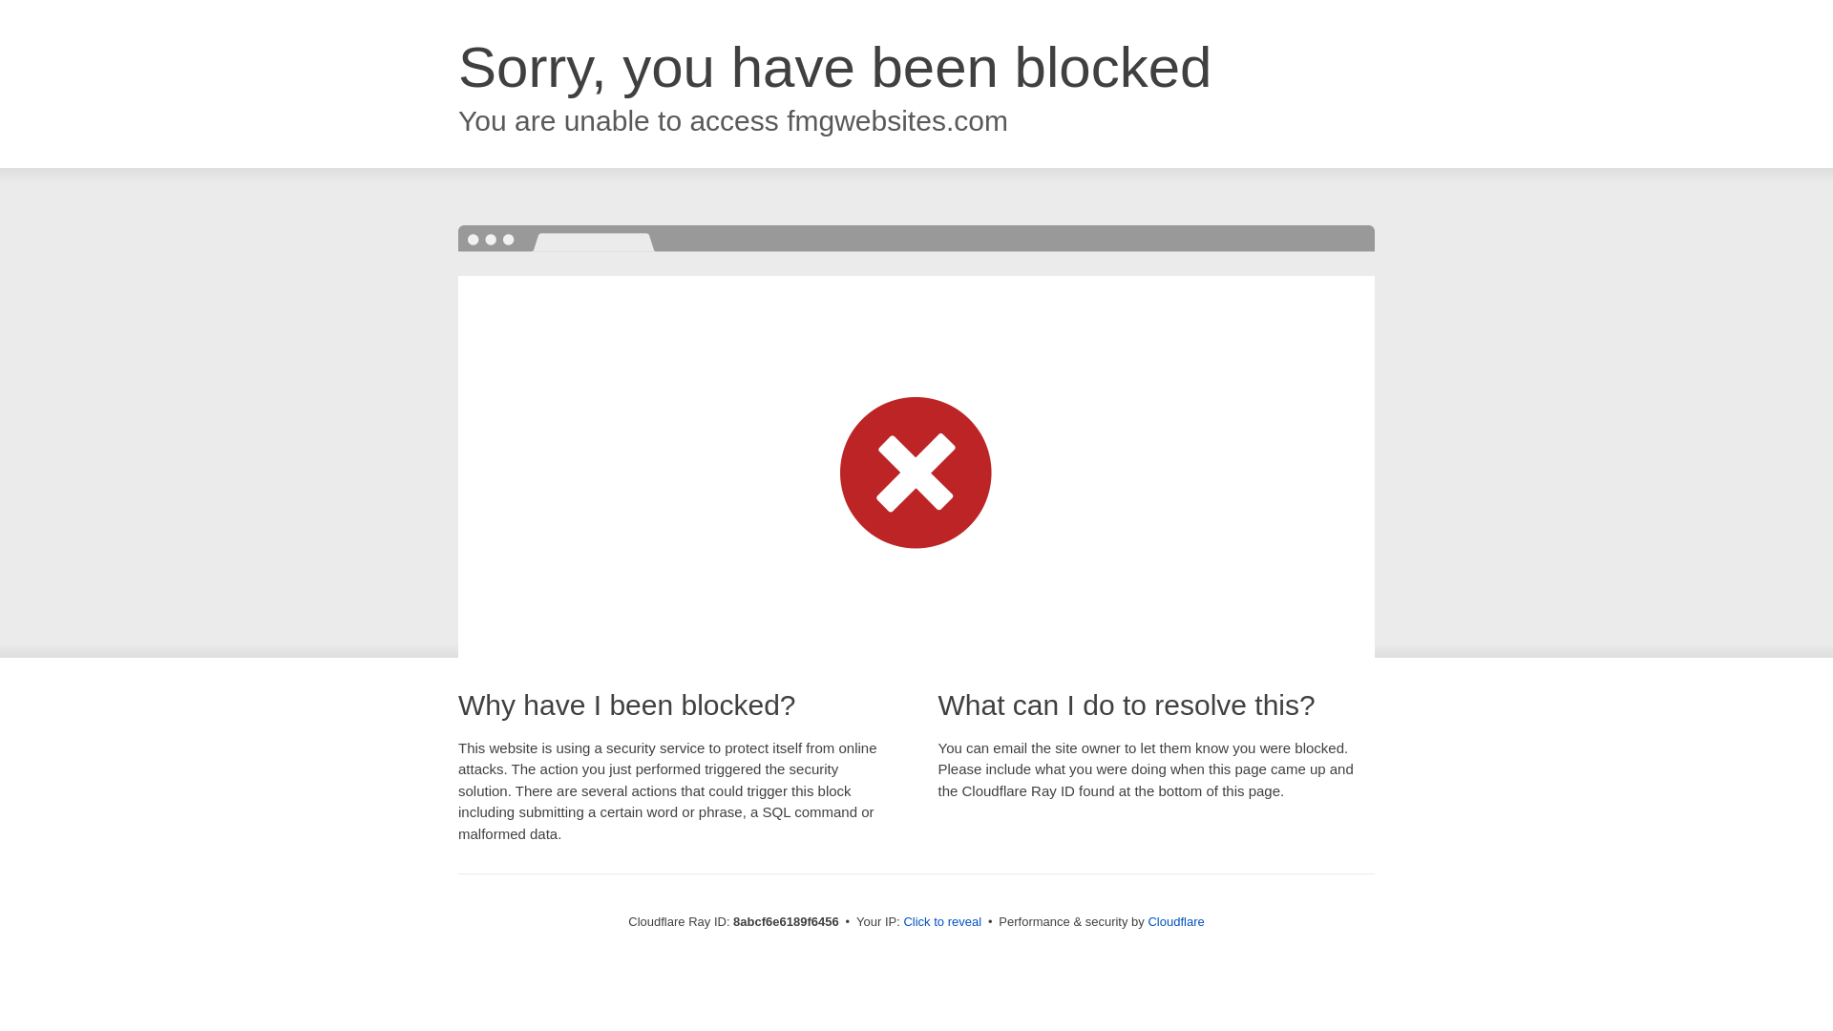  I want to click on Click to reveal, so click(941, 922).